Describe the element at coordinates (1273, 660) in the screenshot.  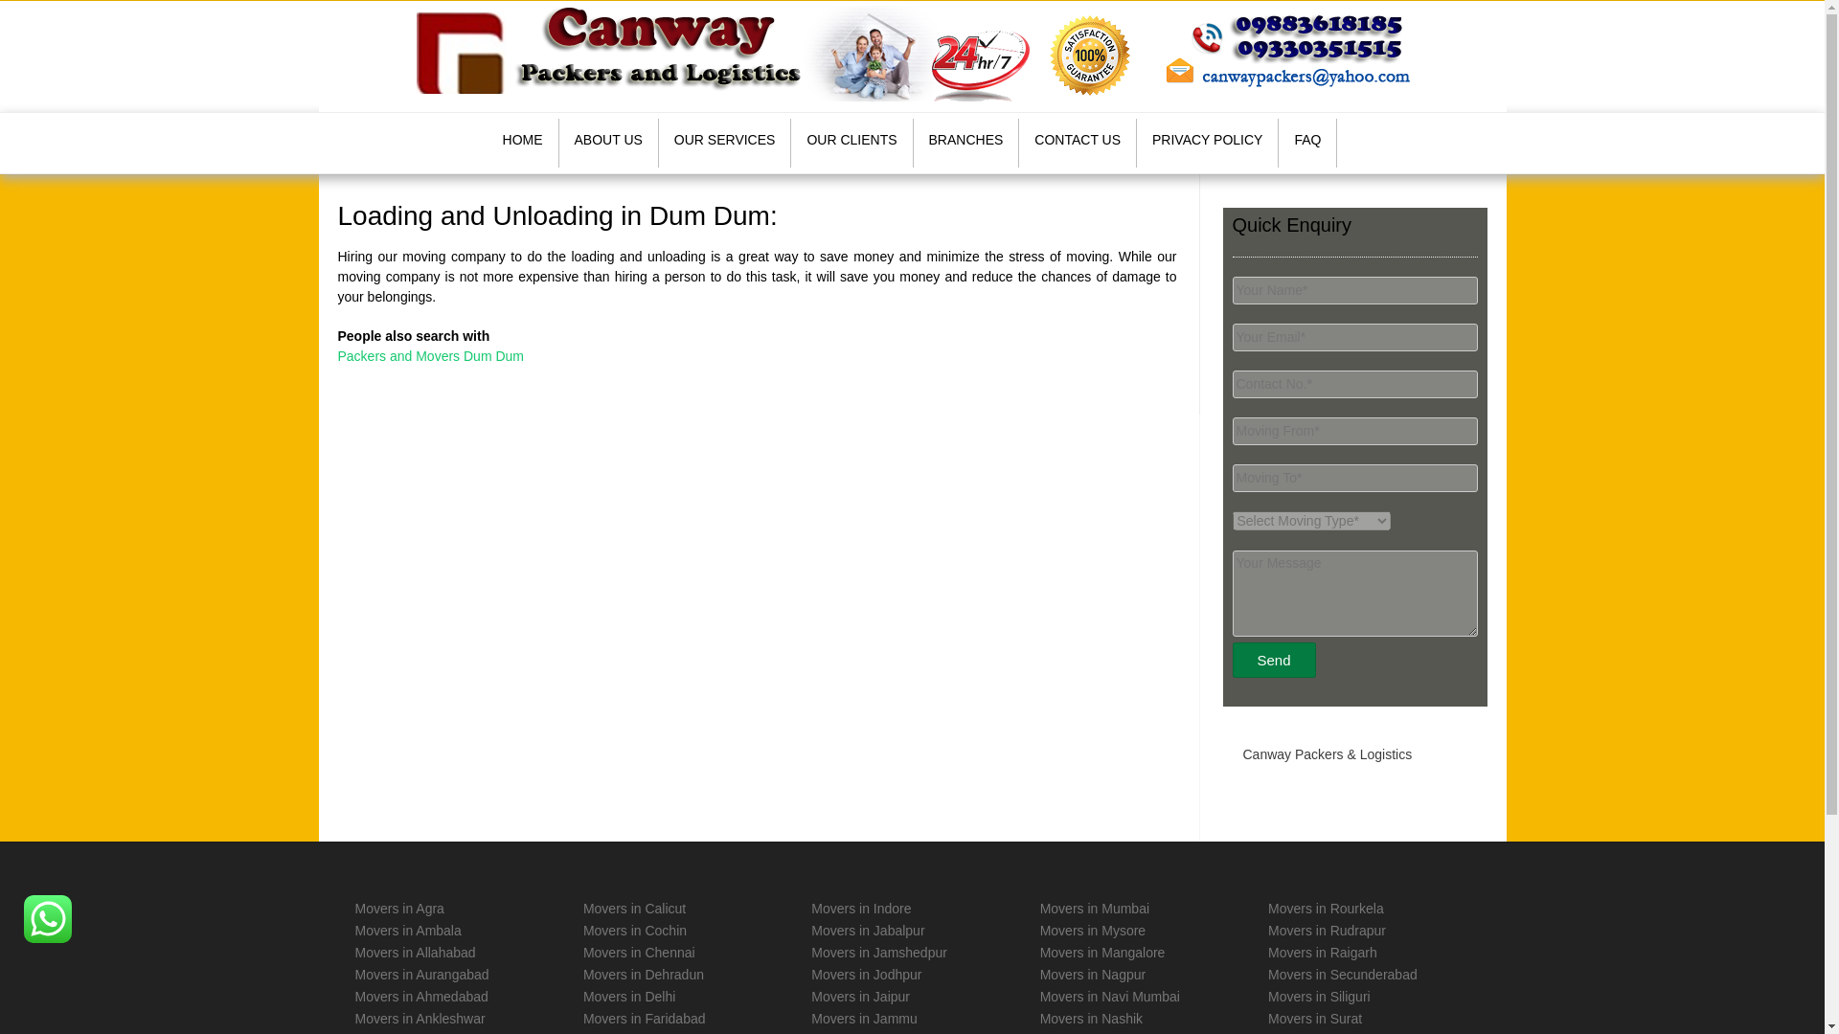
I see `Send` at that location.